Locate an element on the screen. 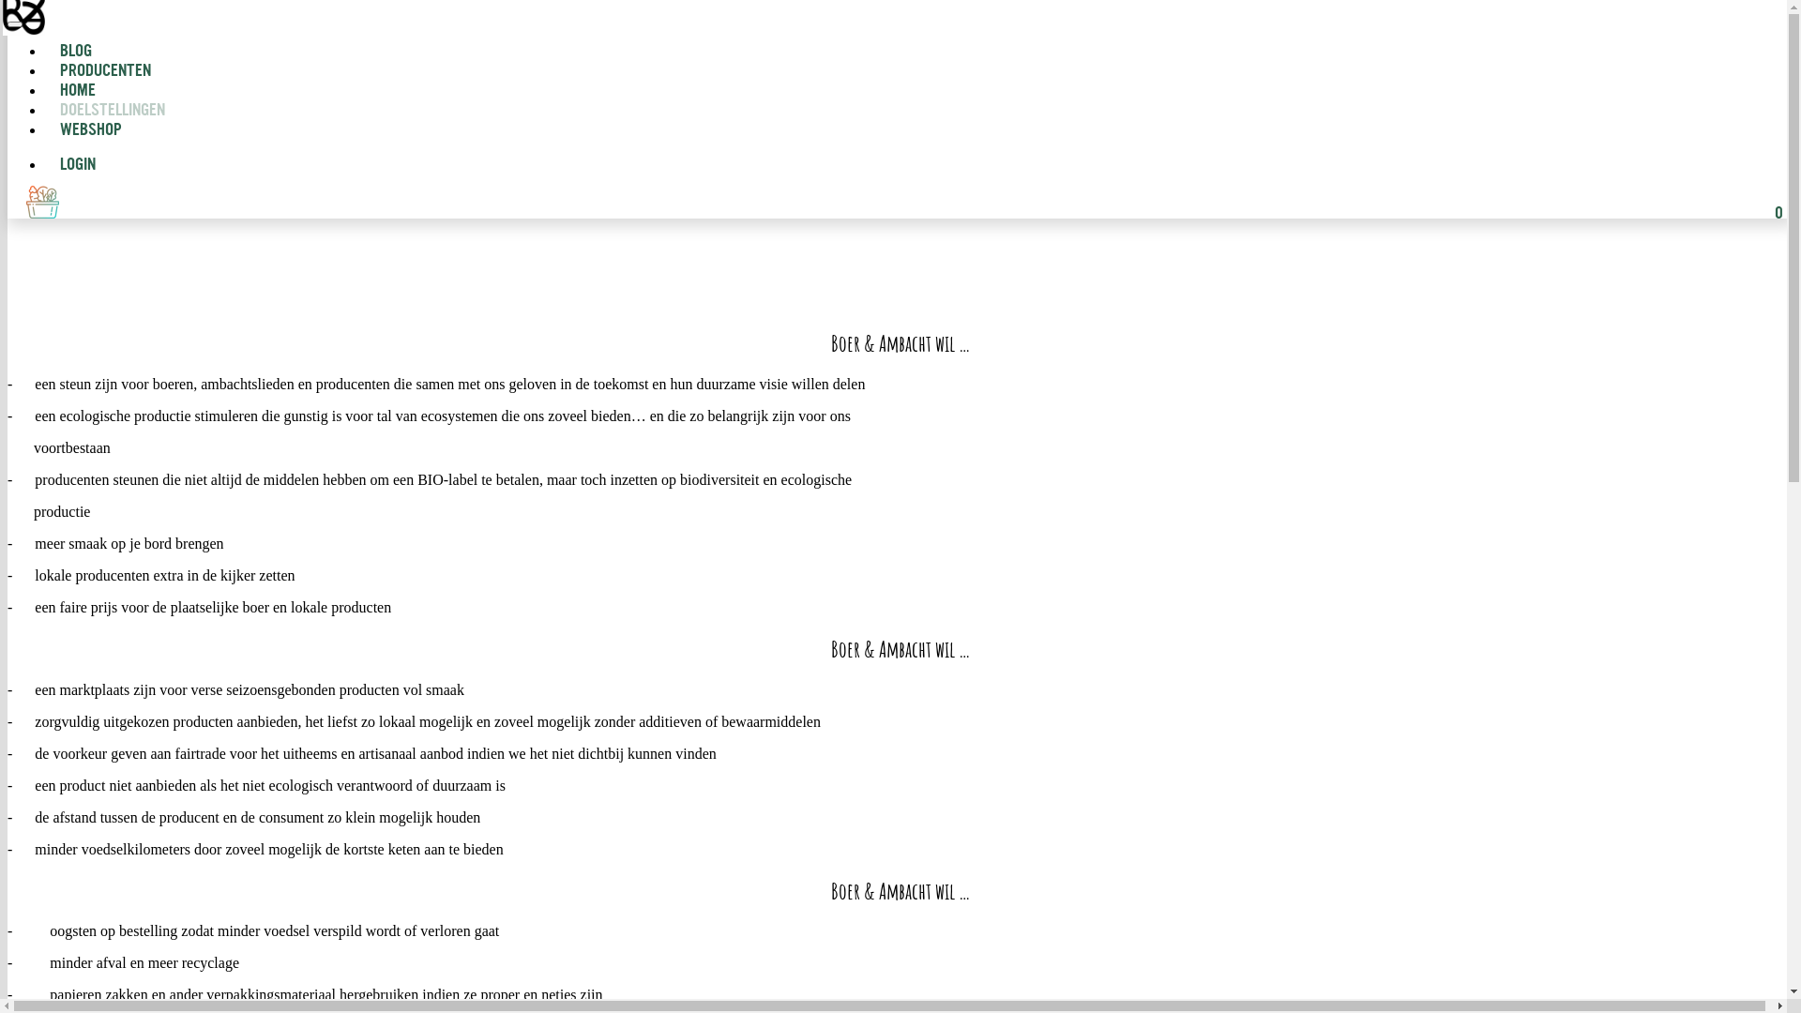  DOELSTELLINGEN is located at coordinates (113, 111).